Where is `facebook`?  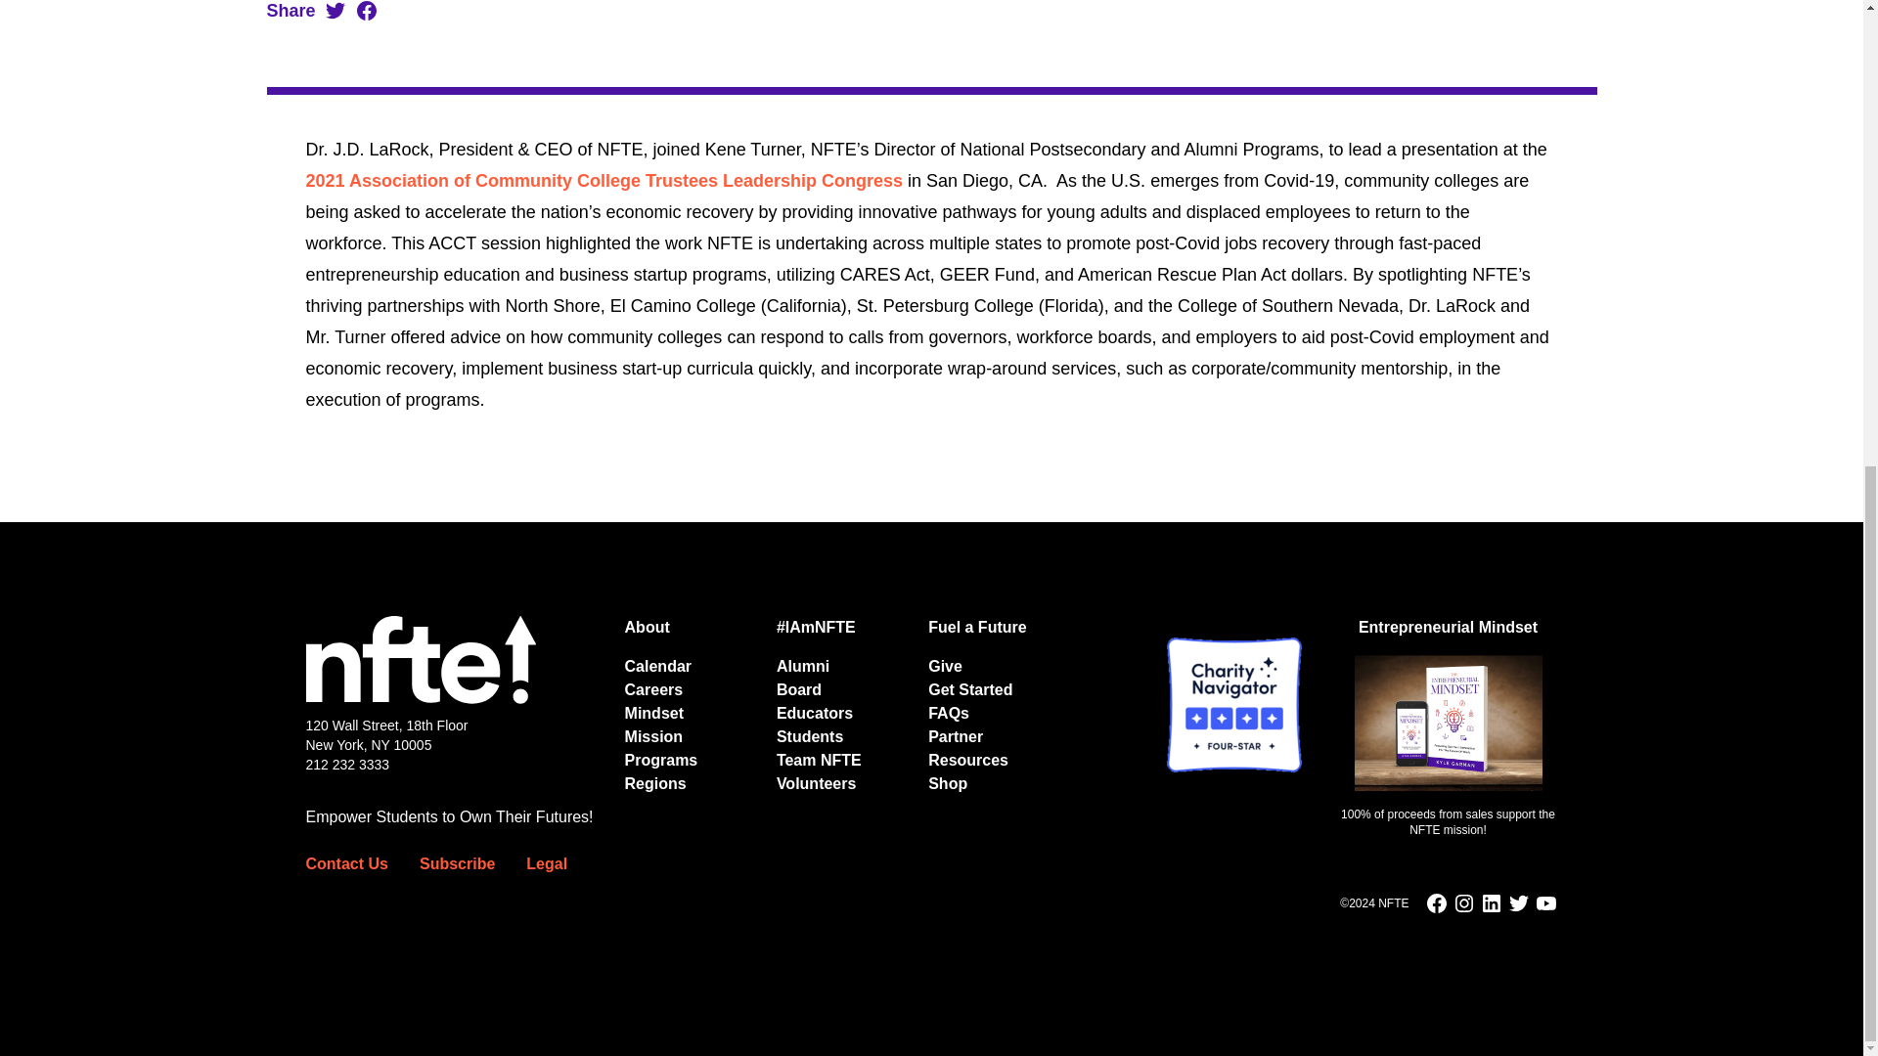
facebook is located at coordinates (1436, 903).